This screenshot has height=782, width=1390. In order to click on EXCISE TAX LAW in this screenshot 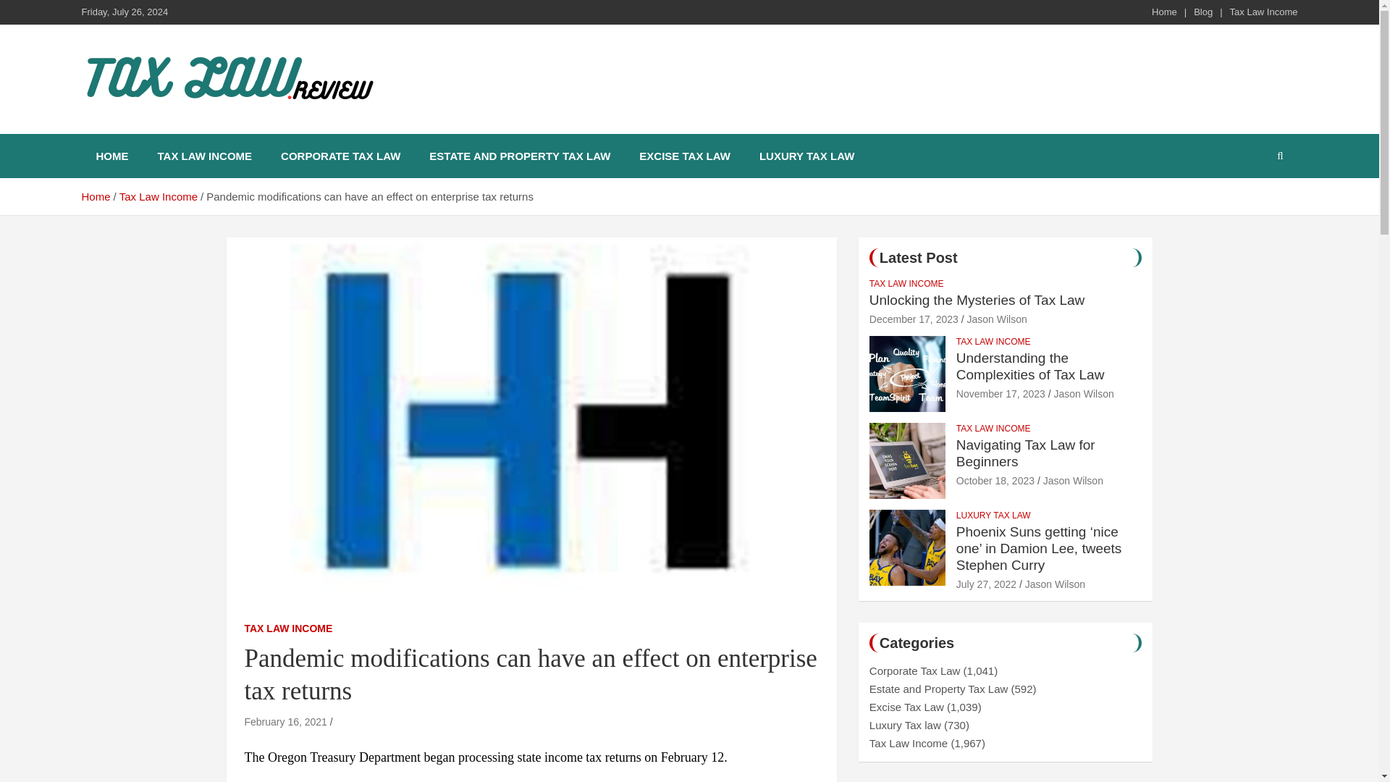, I will do `click(685, 156)`.